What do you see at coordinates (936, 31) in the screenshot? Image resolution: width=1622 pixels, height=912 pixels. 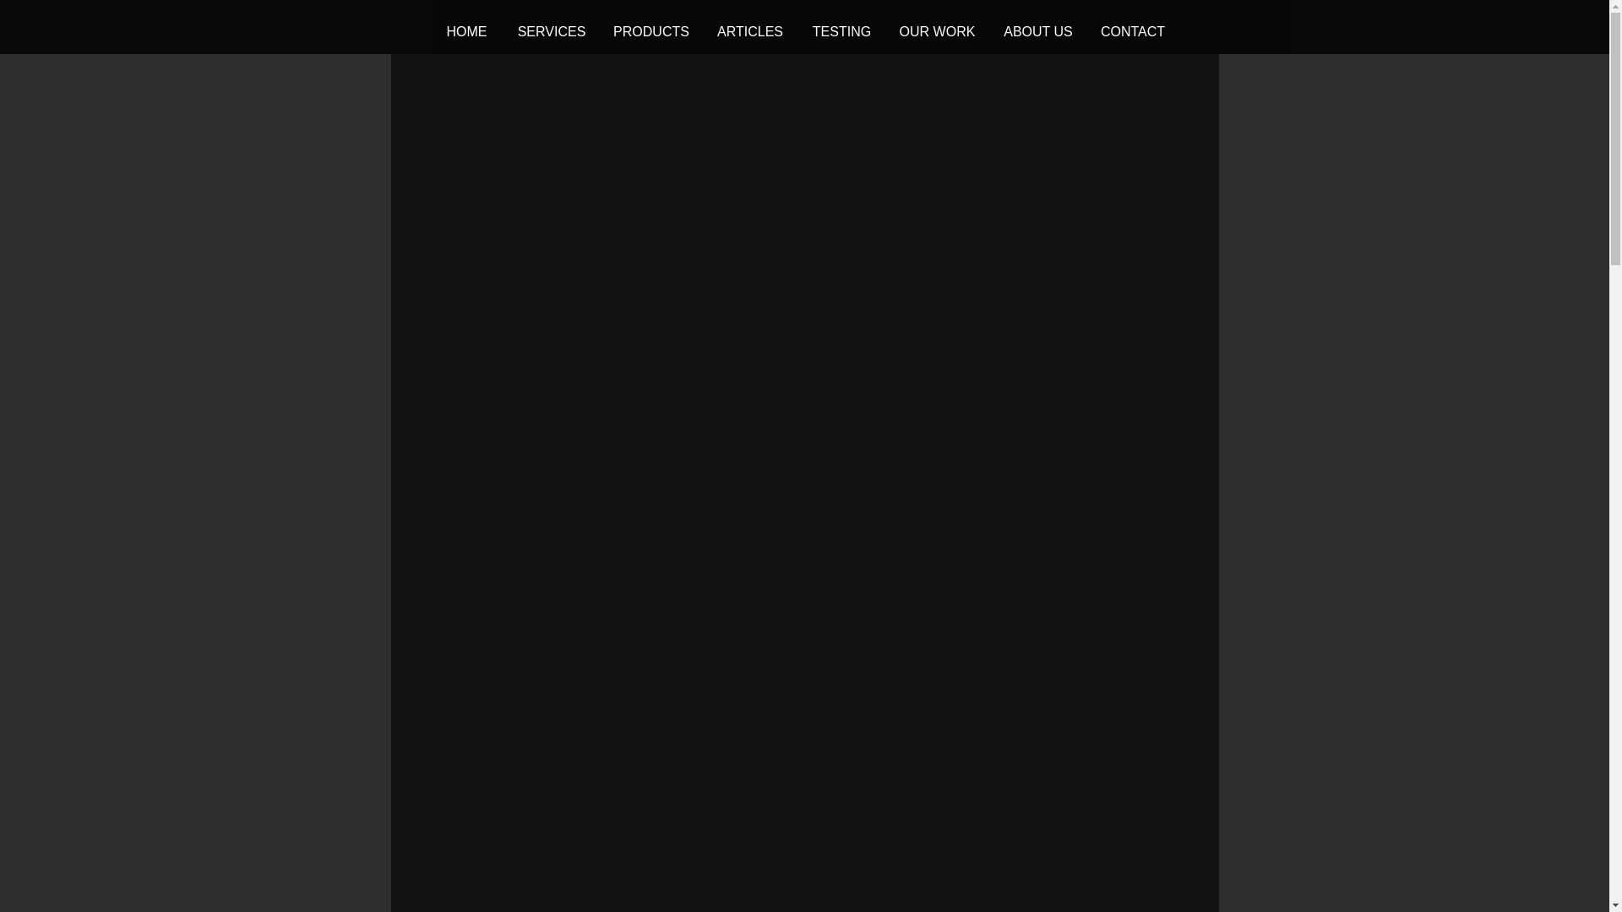 I see `OUR WORK` at bounding box center [936, 31].